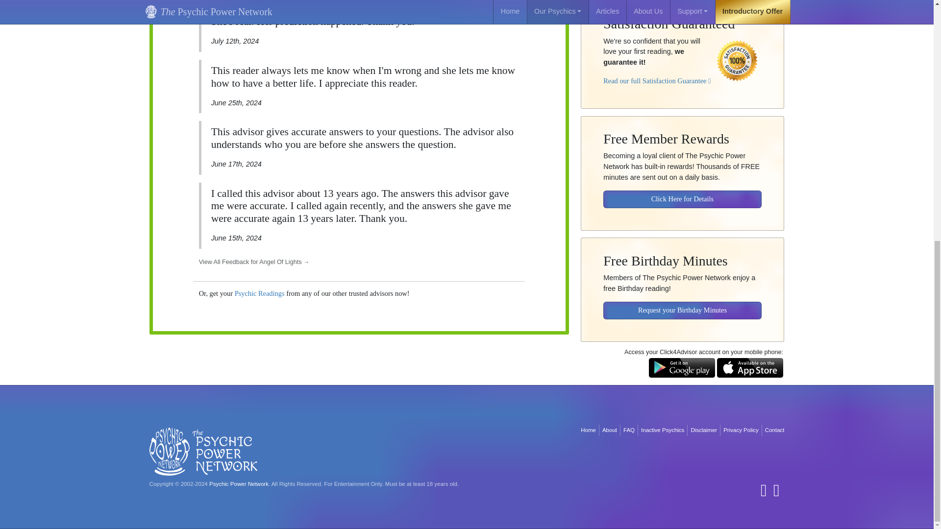 The image size is (941, 529). Describe the element at coordinates (588, 430) in the screenshot. I see `Home` at that location.